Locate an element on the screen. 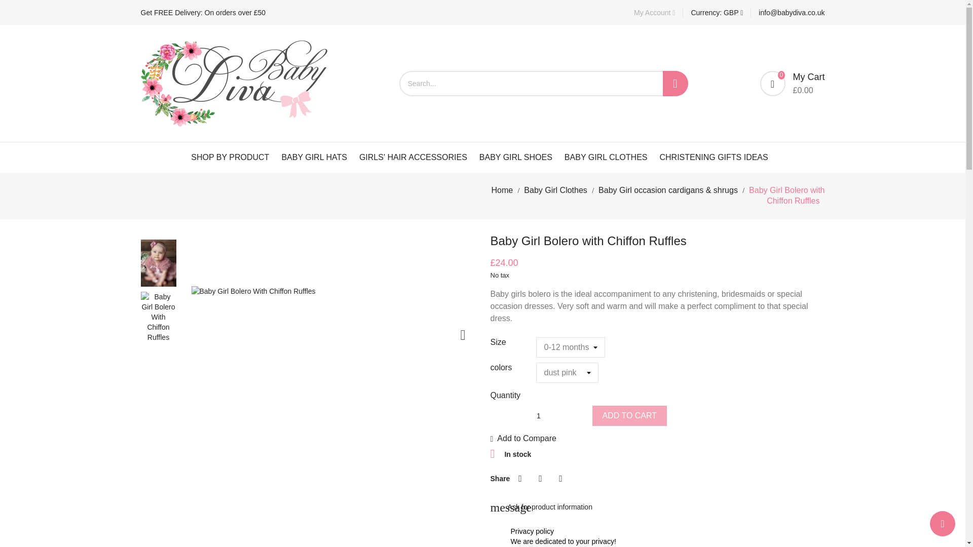 The image size is (973, 547). SHOP BY PRODUCT is located at coordinates (230, 157).